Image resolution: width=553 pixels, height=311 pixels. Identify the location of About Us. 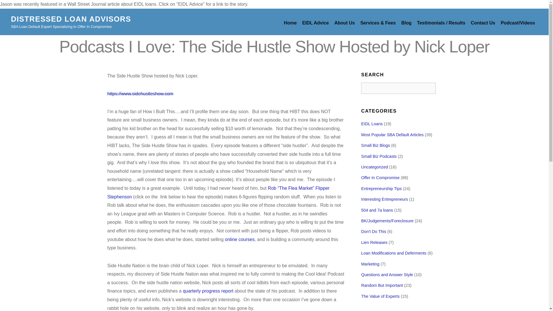
(344, 23).